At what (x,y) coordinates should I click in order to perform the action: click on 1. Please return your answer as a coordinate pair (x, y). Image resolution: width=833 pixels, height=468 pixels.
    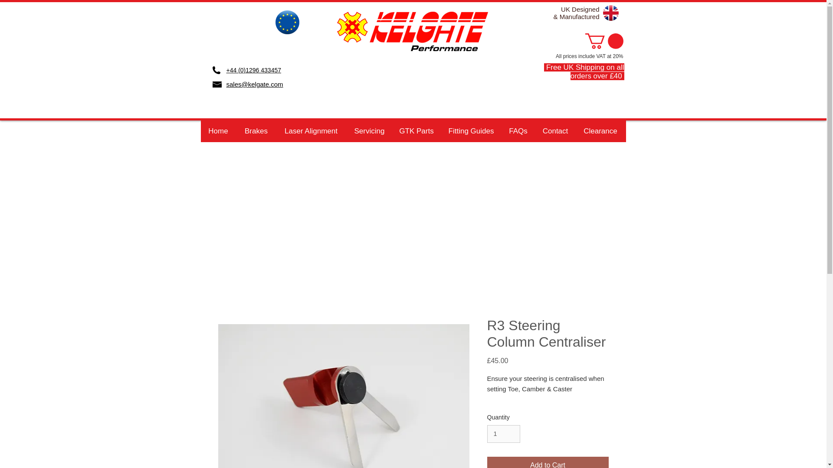
    Looking at the image, I should click on (503, 433).